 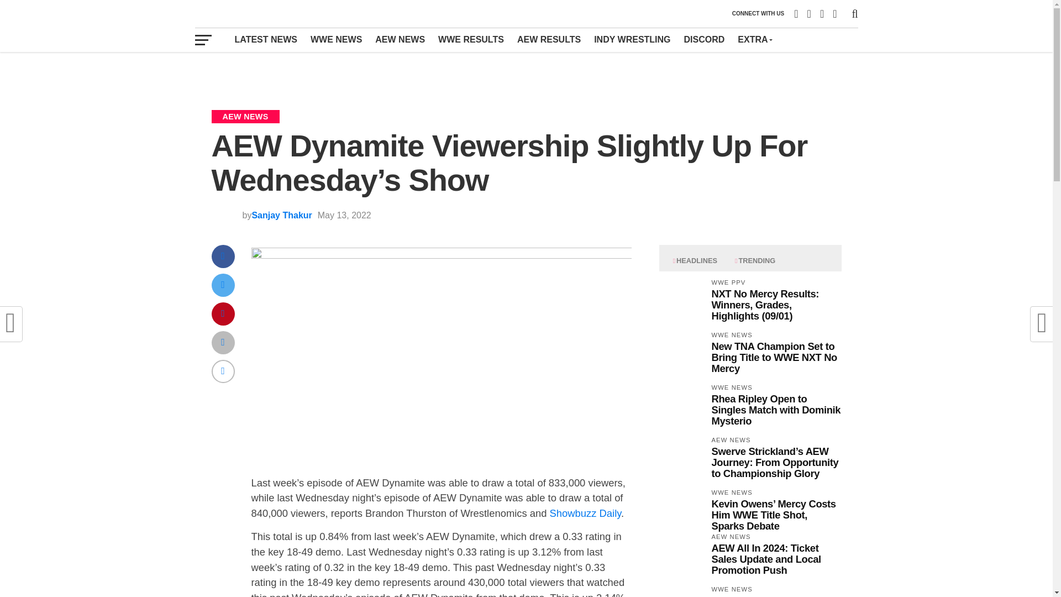 I want to click on LATEST NEWS, so click(x=265, y=39).